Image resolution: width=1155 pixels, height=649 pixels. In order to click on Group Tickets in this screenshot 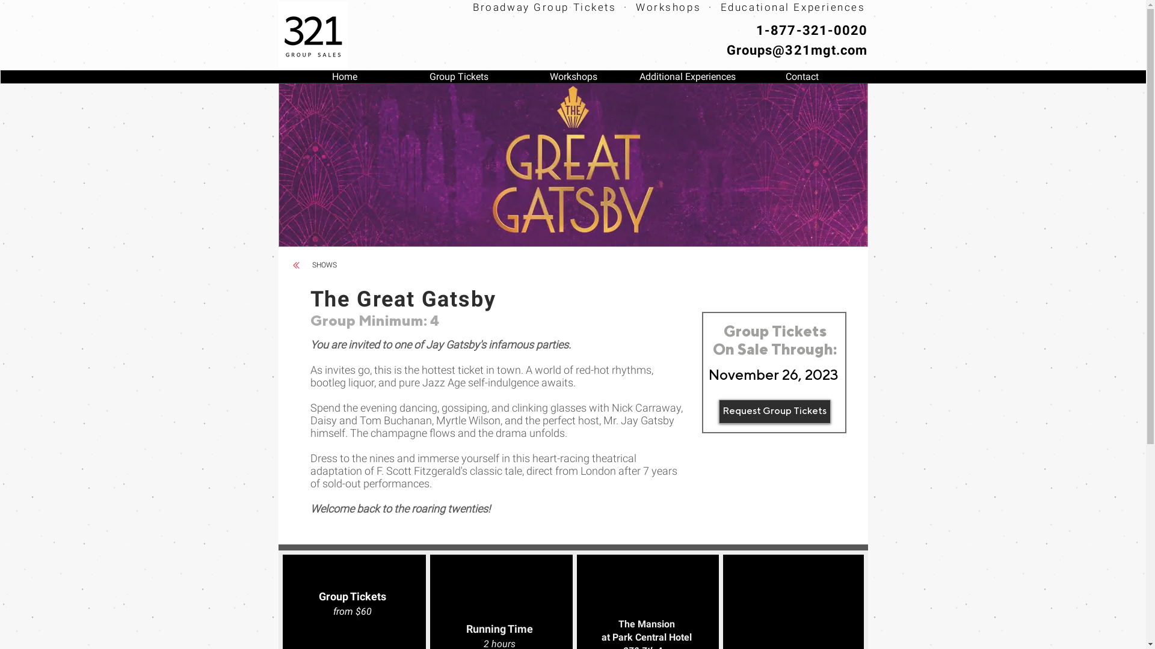, I will do `click(459, 81)`.